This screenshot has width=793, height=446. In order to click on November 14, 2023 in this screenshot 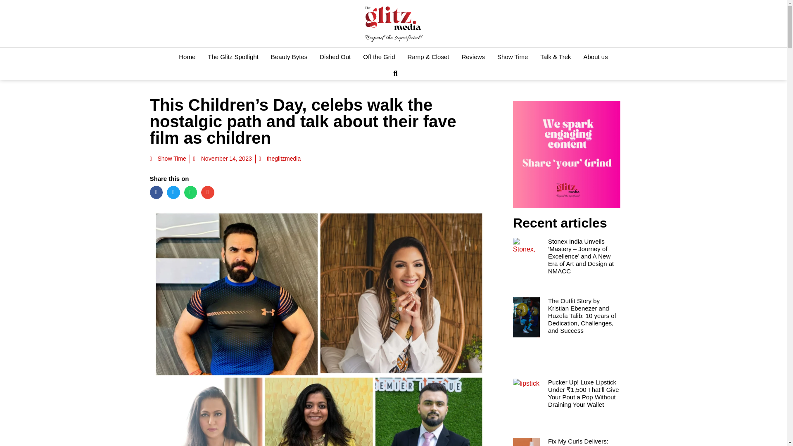, I will do `click(223, 159)`.